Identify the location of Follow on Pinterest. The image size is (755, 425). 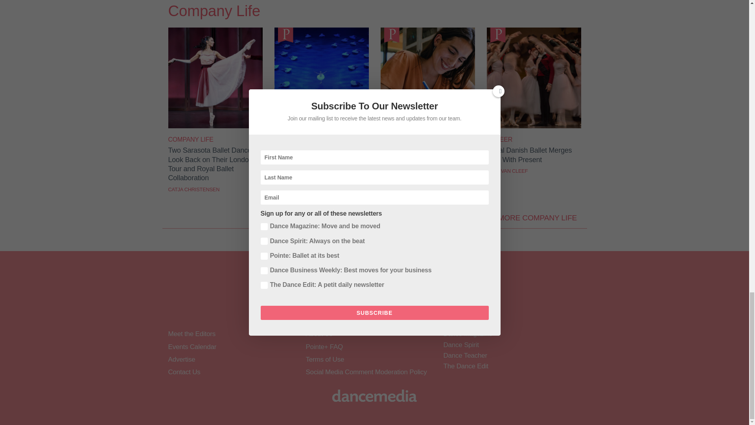
(405, 312).